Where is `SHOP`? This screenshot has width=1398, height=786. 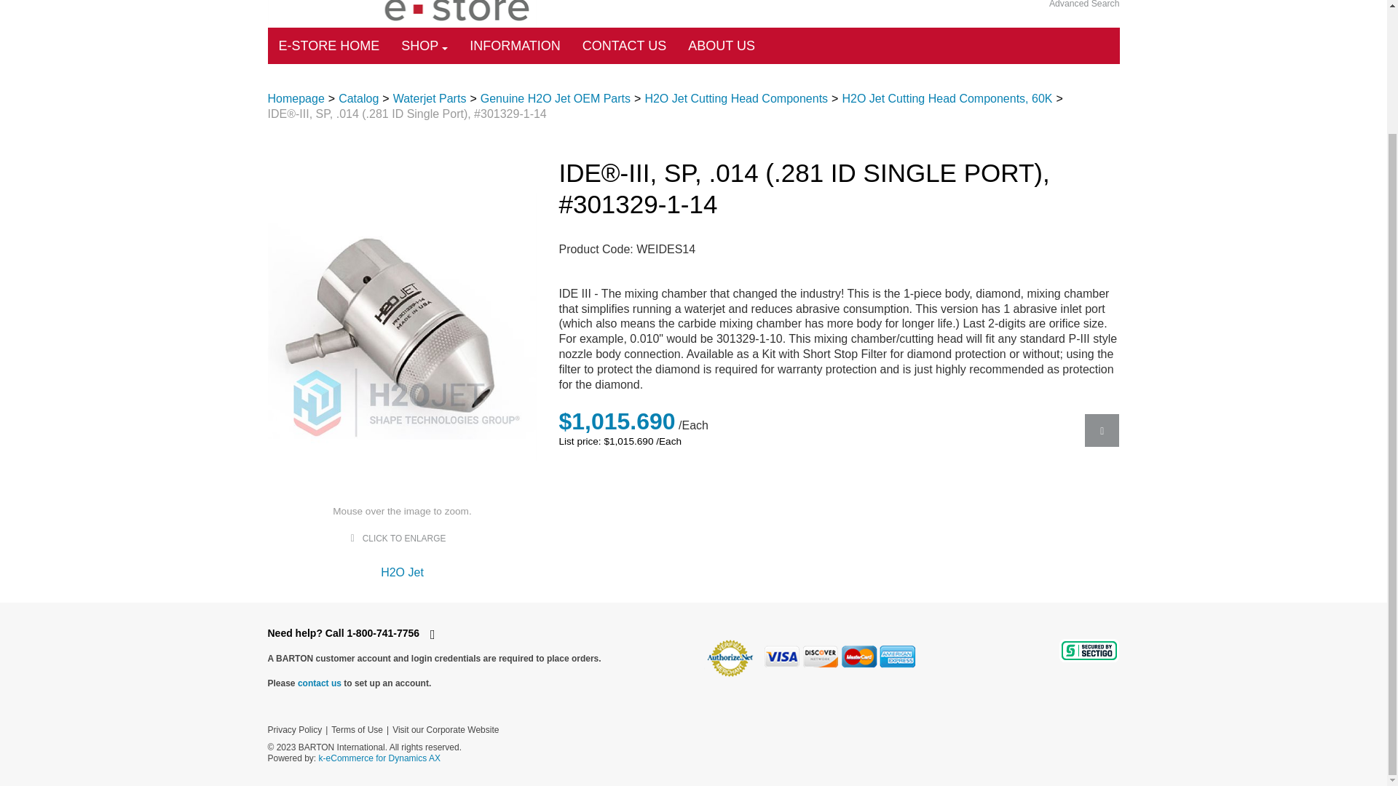 SHOP is located at coordinates (424, 45).